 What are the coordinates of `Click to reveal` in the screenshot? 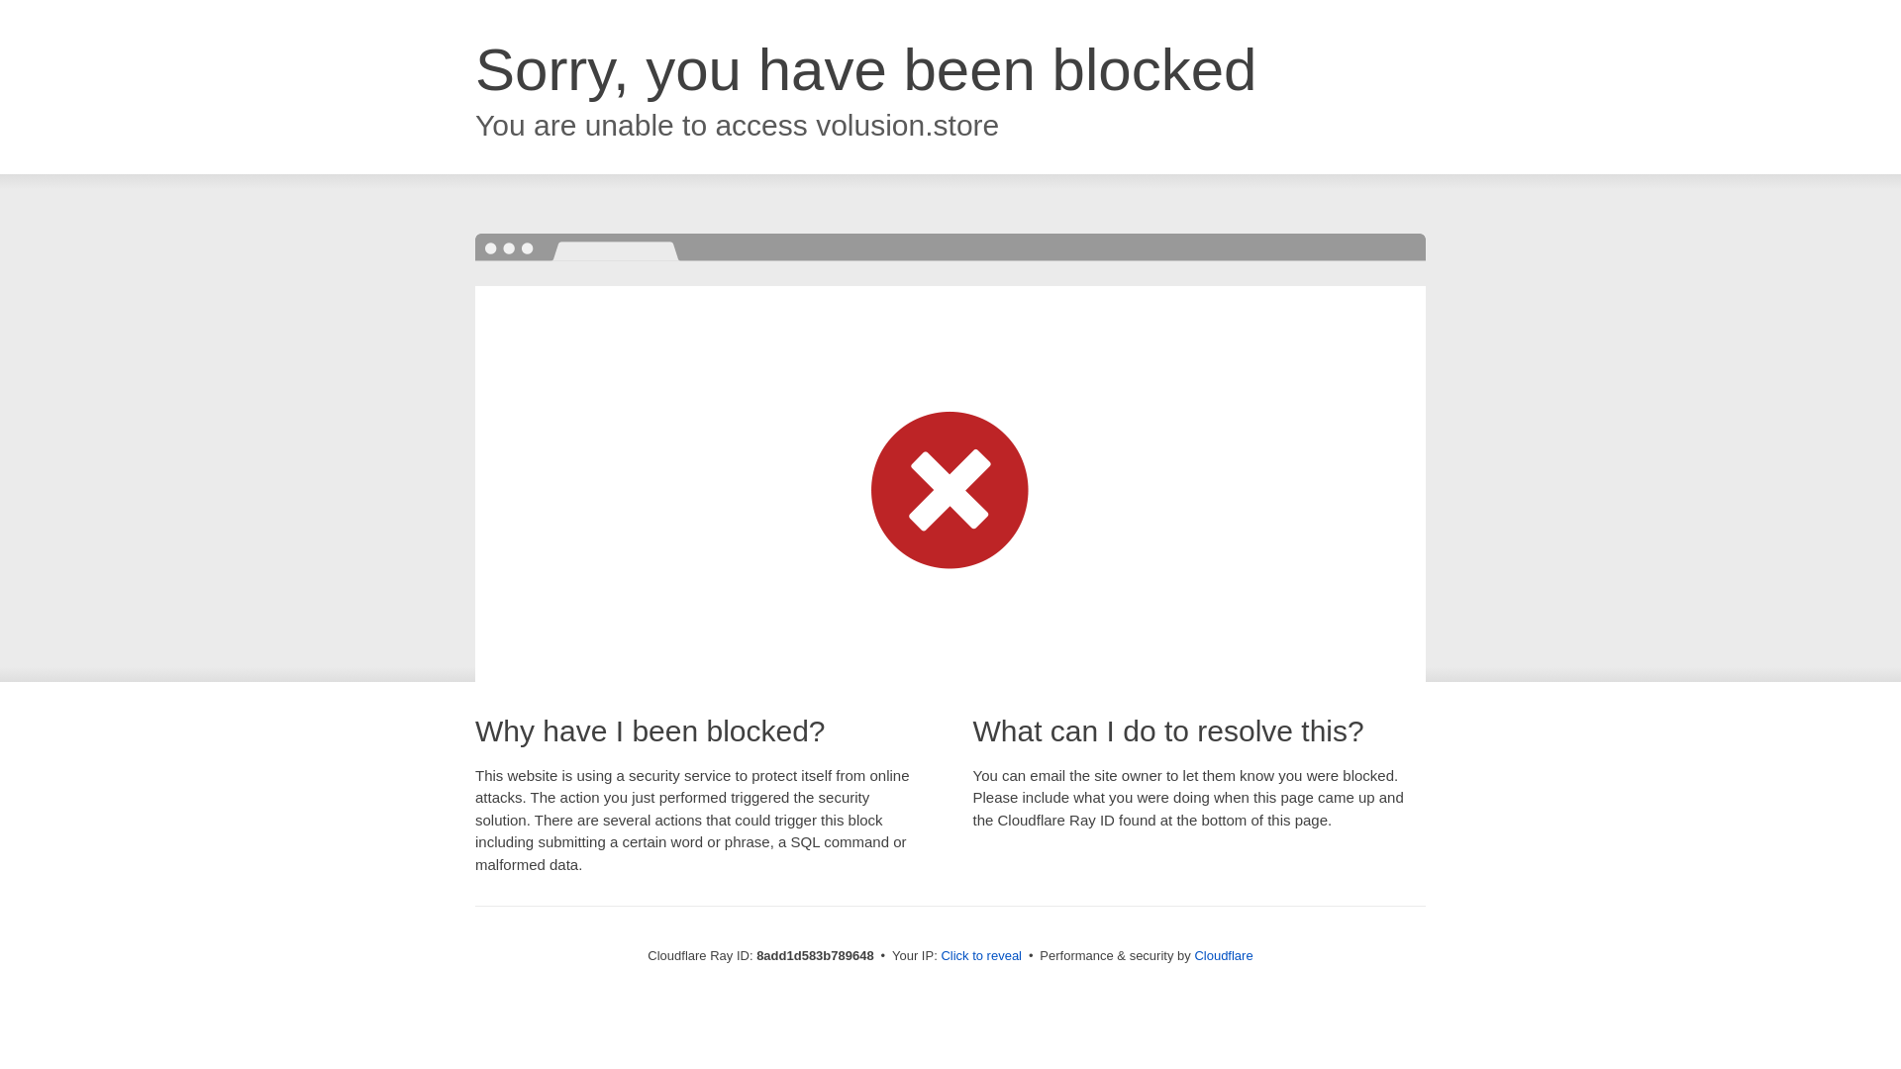 It's located at (981, 956).